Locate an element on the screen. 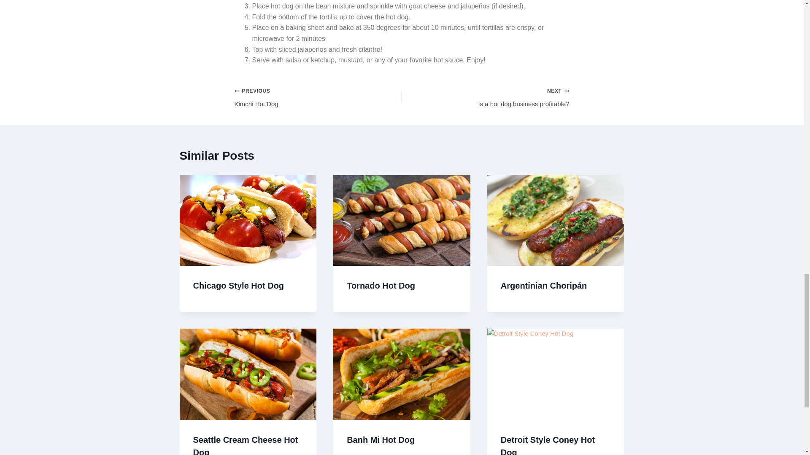 The image size is (810, 455). Banh Mi Hot Dog is located at coordinates (381, 440).